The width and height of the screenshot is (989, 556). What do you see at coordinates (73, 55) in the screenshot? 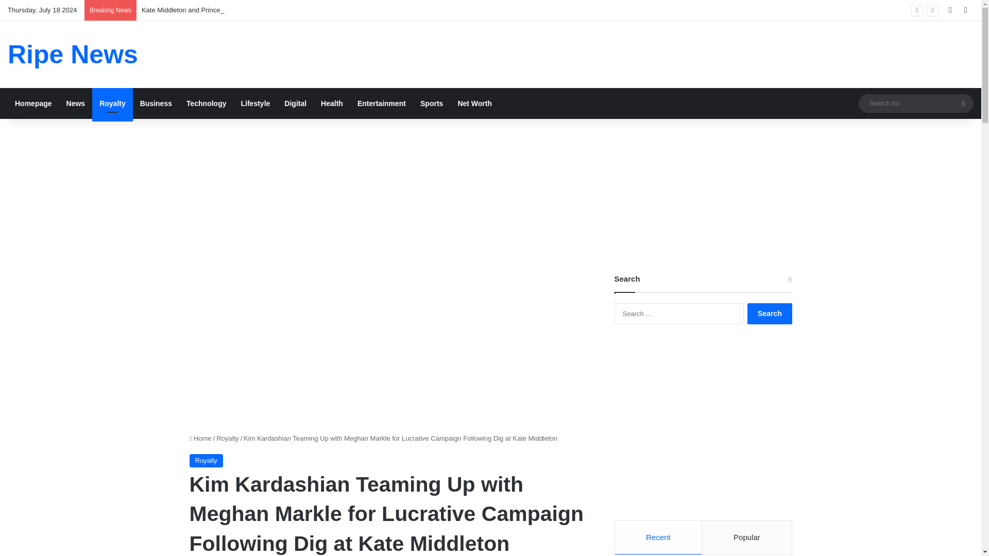
I see `Ripe News` at bounding box center [73, 55].